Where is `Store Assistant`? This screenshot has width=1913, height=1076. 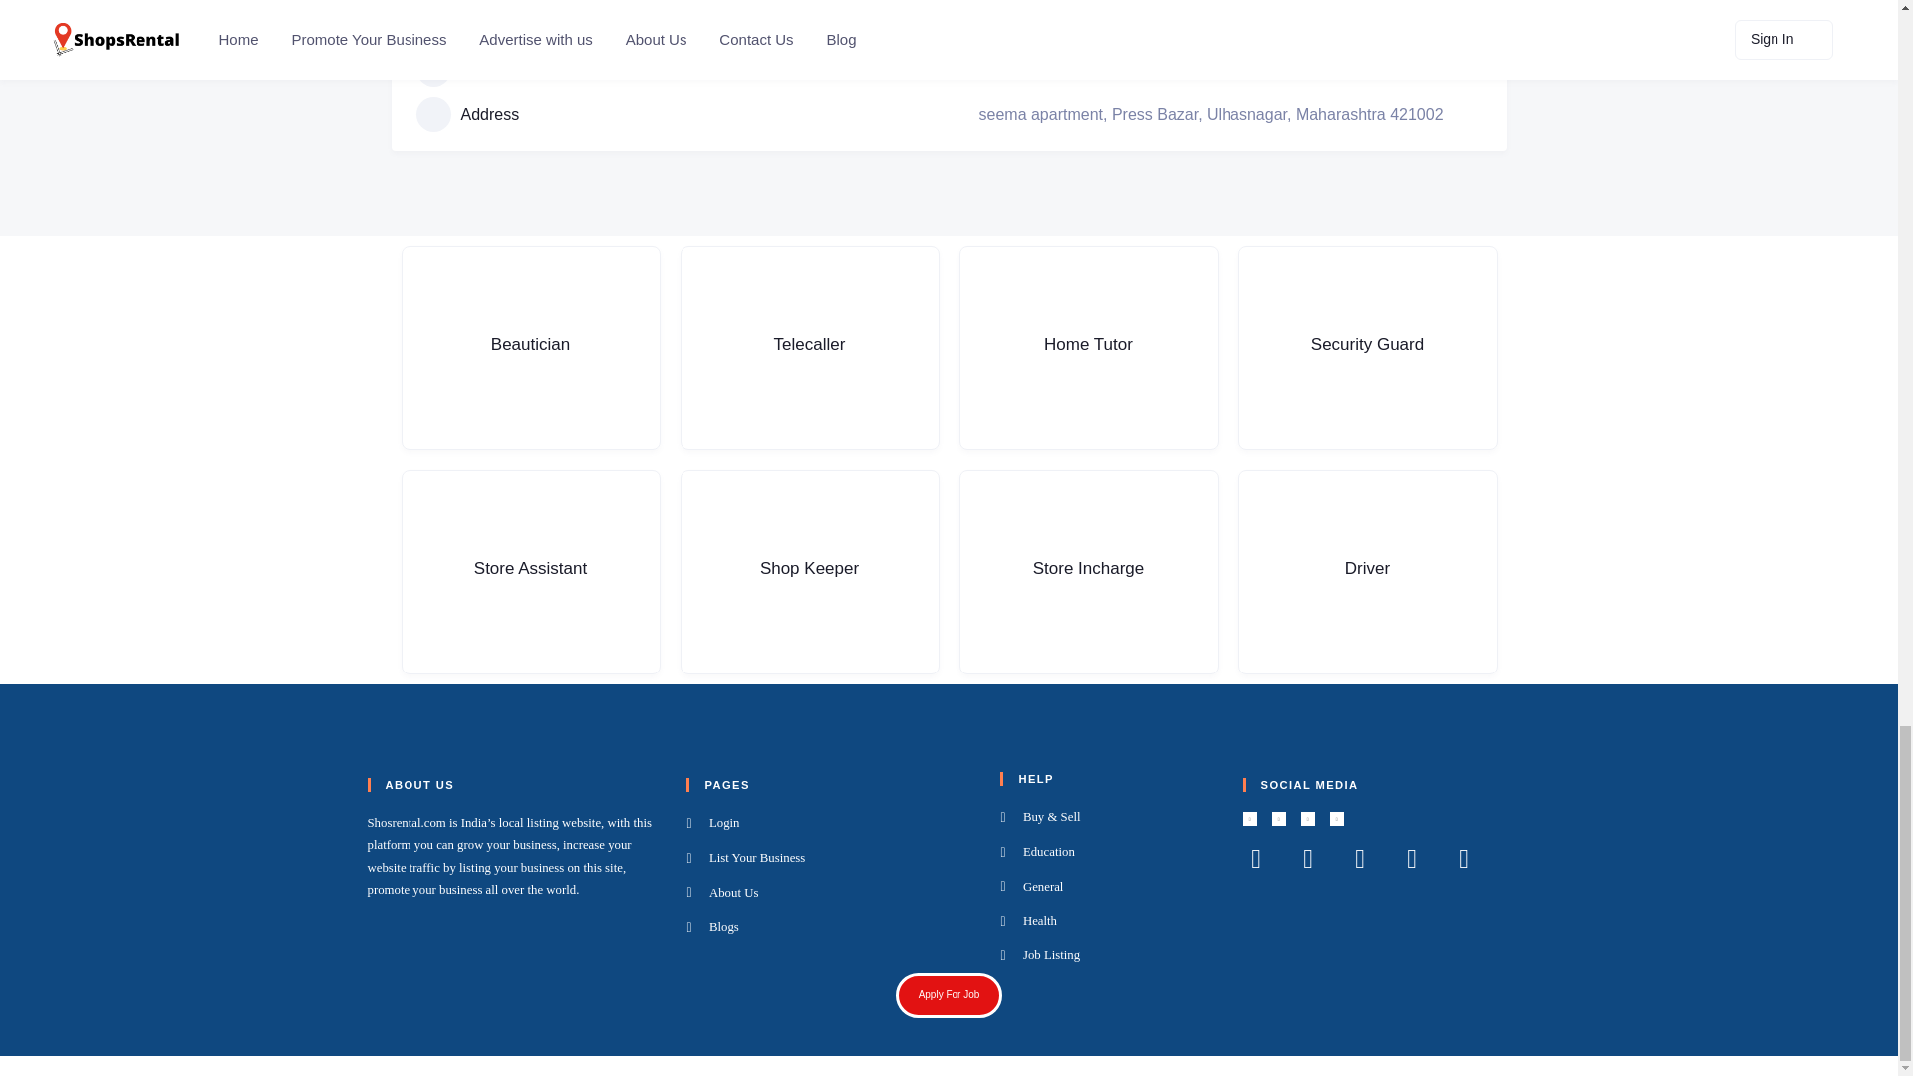 Store Assistant is located at coordinates (530, 572).